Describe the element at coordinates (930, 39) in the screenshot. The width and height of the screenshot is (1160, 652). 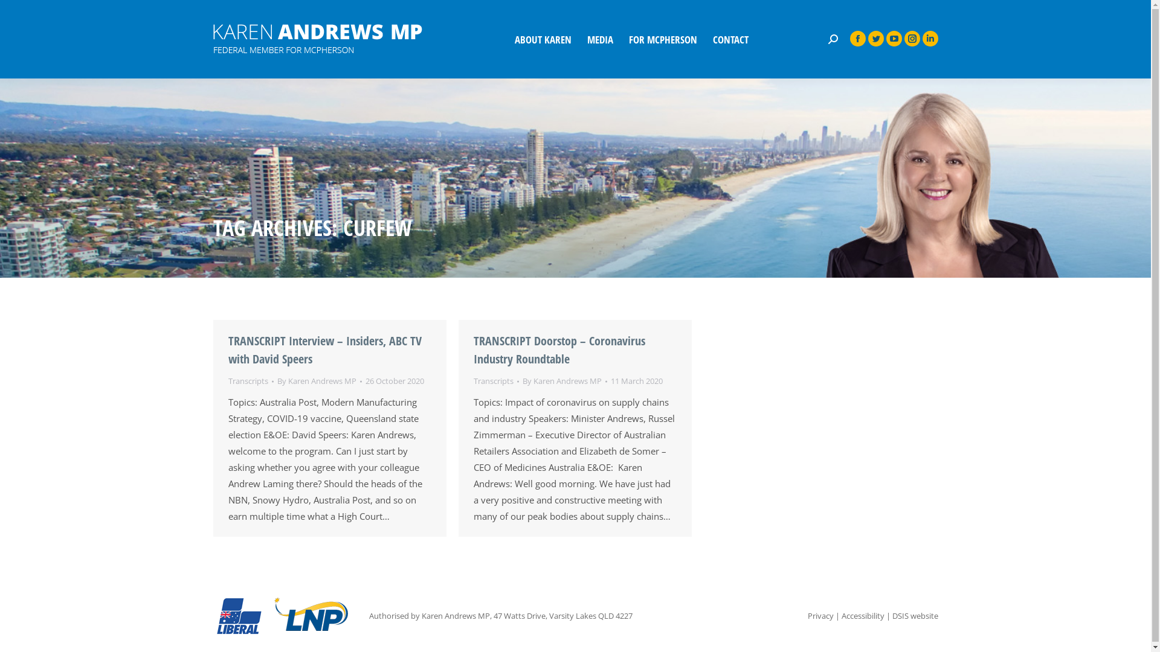
I see `Linkedin page opens in new window` at that location.